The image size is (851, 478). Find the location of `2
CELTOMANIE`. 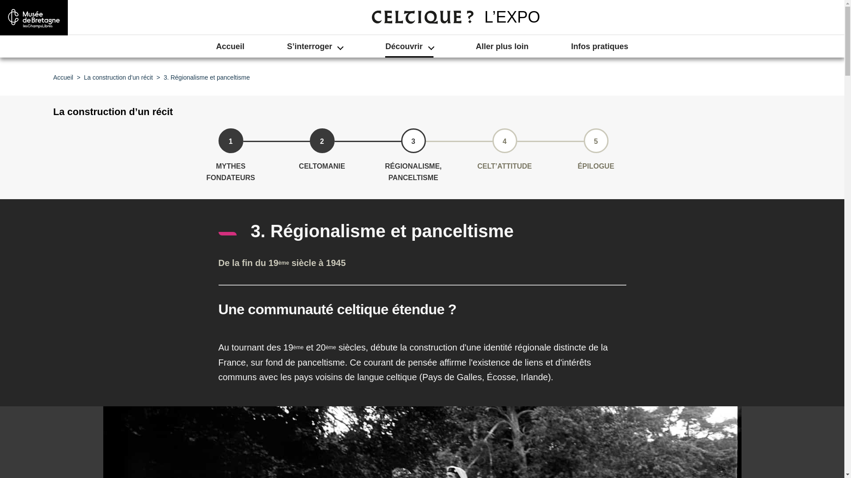

2
CELTOMANIE is located at coordinates (322, 142).